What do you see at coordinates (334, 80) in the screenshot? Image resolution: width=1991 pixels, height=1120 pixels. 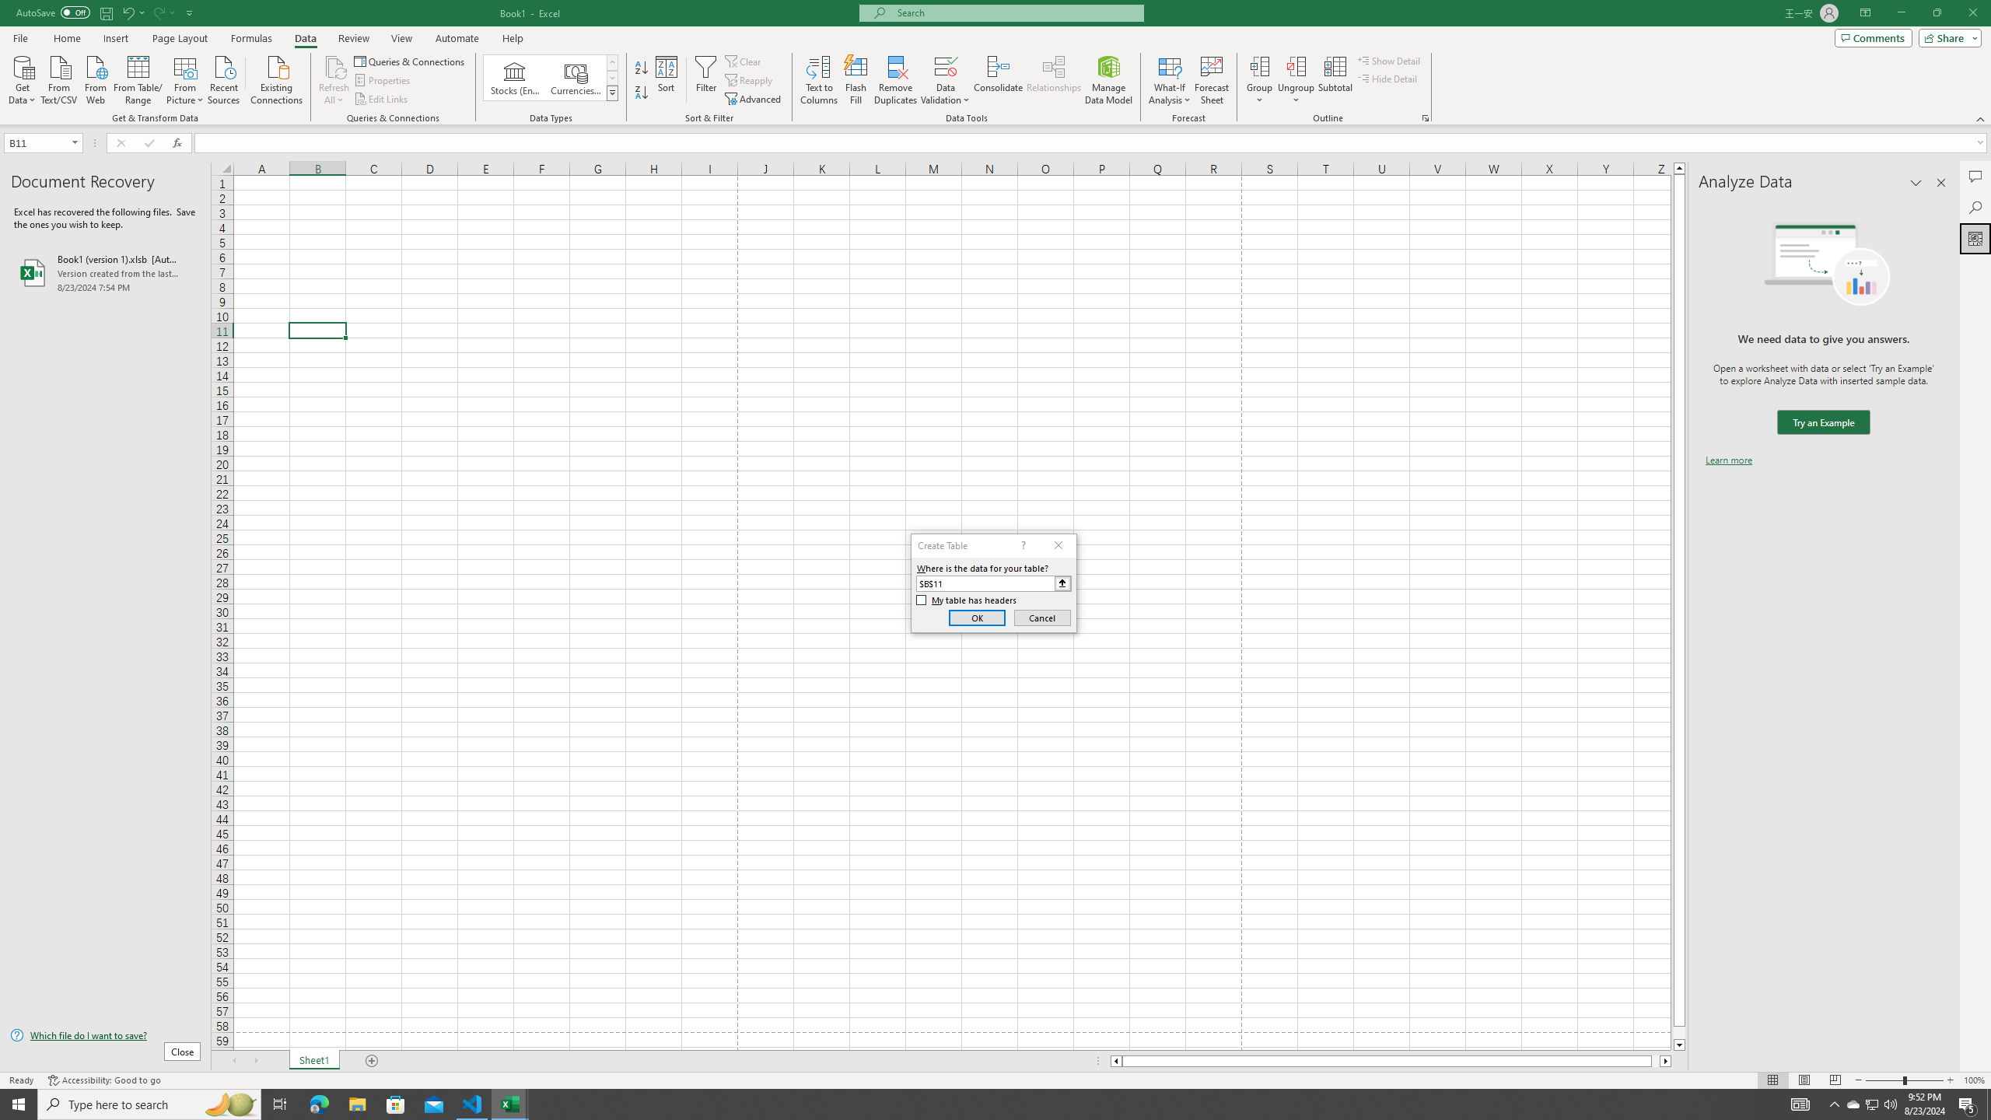 I see `Refresh All` at bounding box center [334, 80].